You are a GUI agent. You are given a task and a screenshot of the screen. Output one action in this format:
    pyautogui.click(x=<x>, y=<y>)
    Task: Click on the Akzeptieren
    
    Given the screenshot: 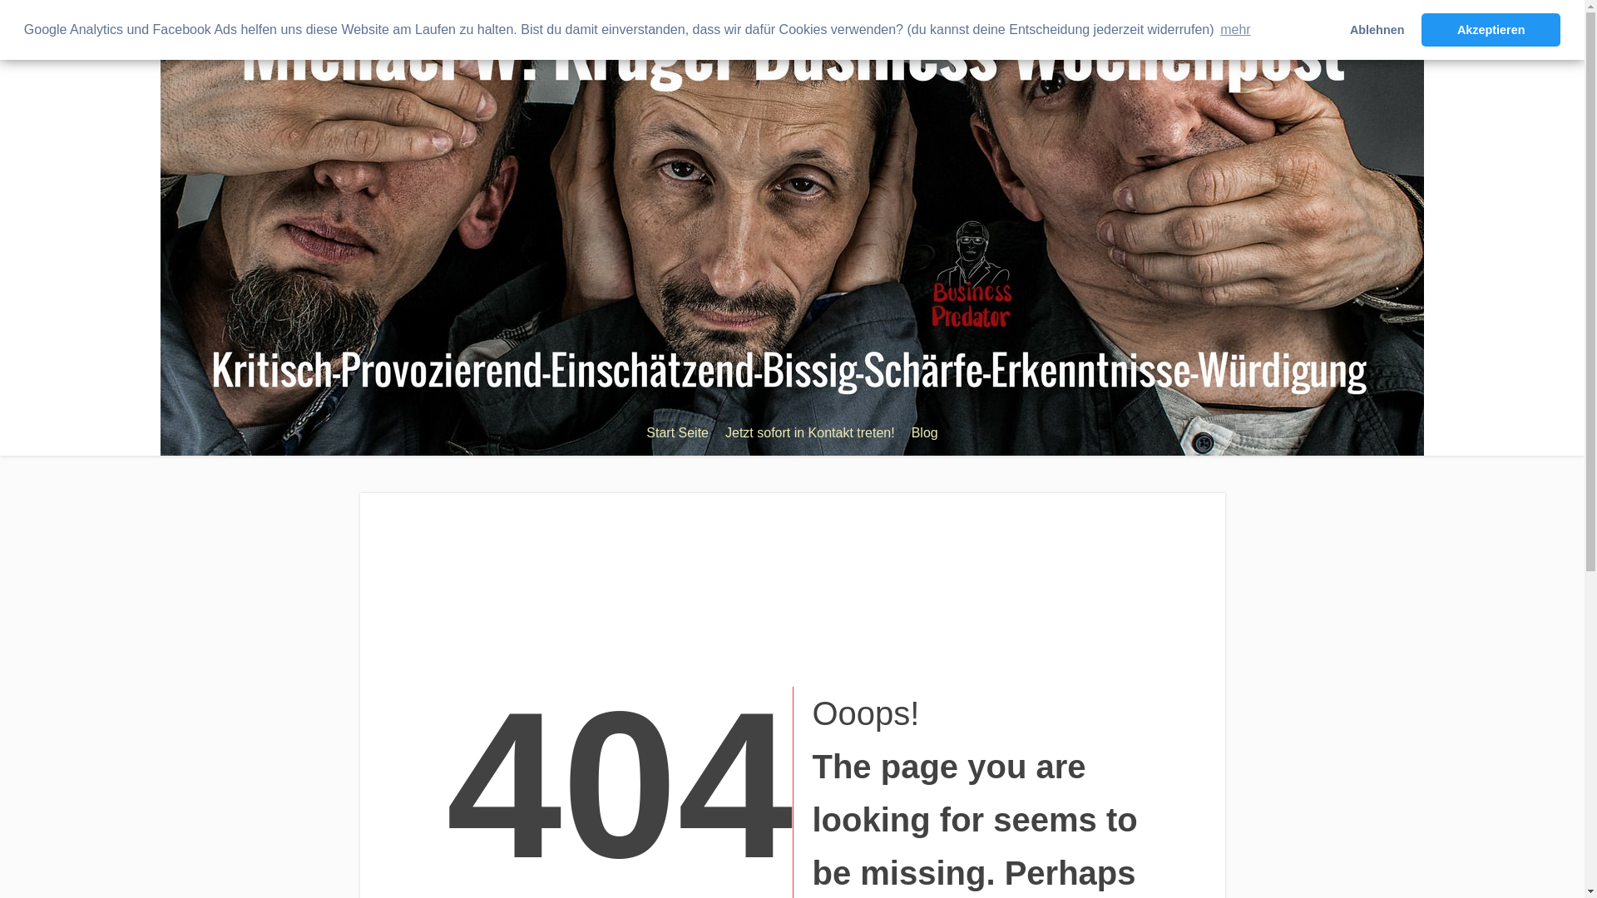 What is the action you would take?
    pyautogui.click(x=1491, y=30)
    